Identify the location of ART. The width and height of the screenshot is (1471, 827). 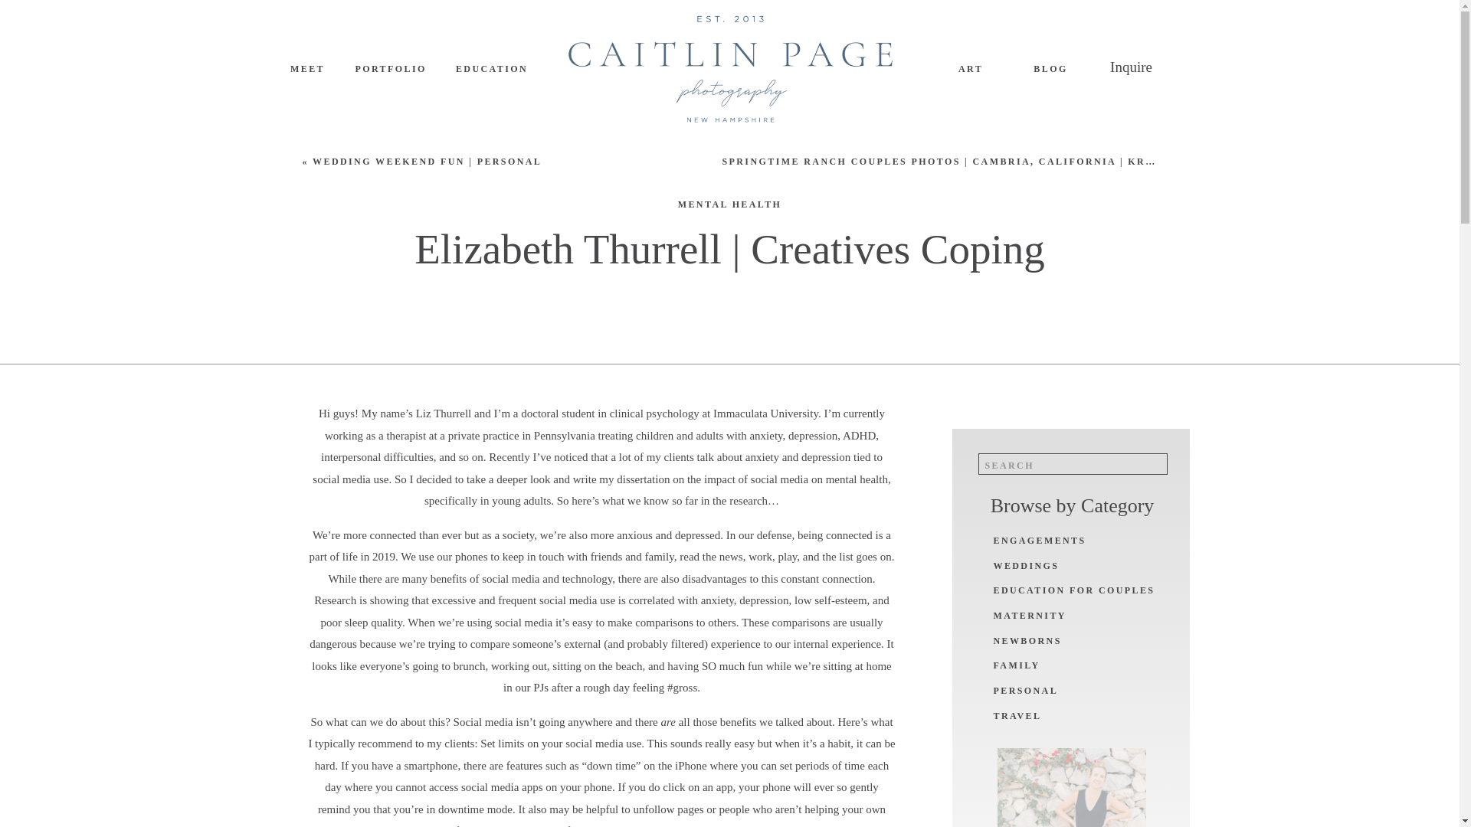
(970, 69).